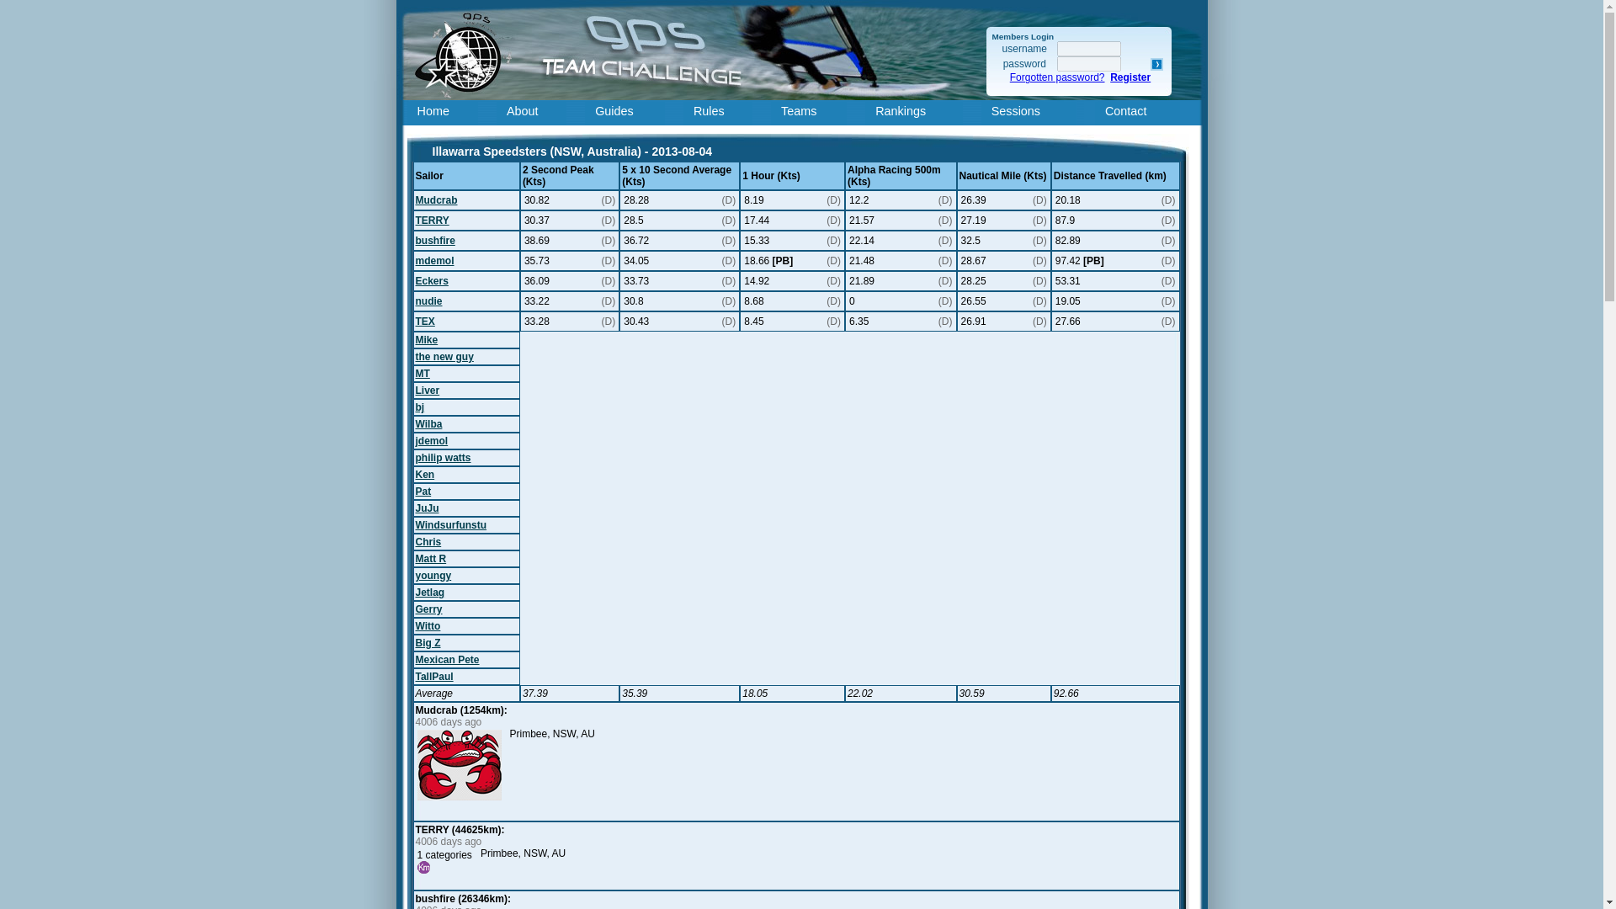  Describe the element at coordinates (443, 457) in the screenshot. I see `philip watts` at that location.